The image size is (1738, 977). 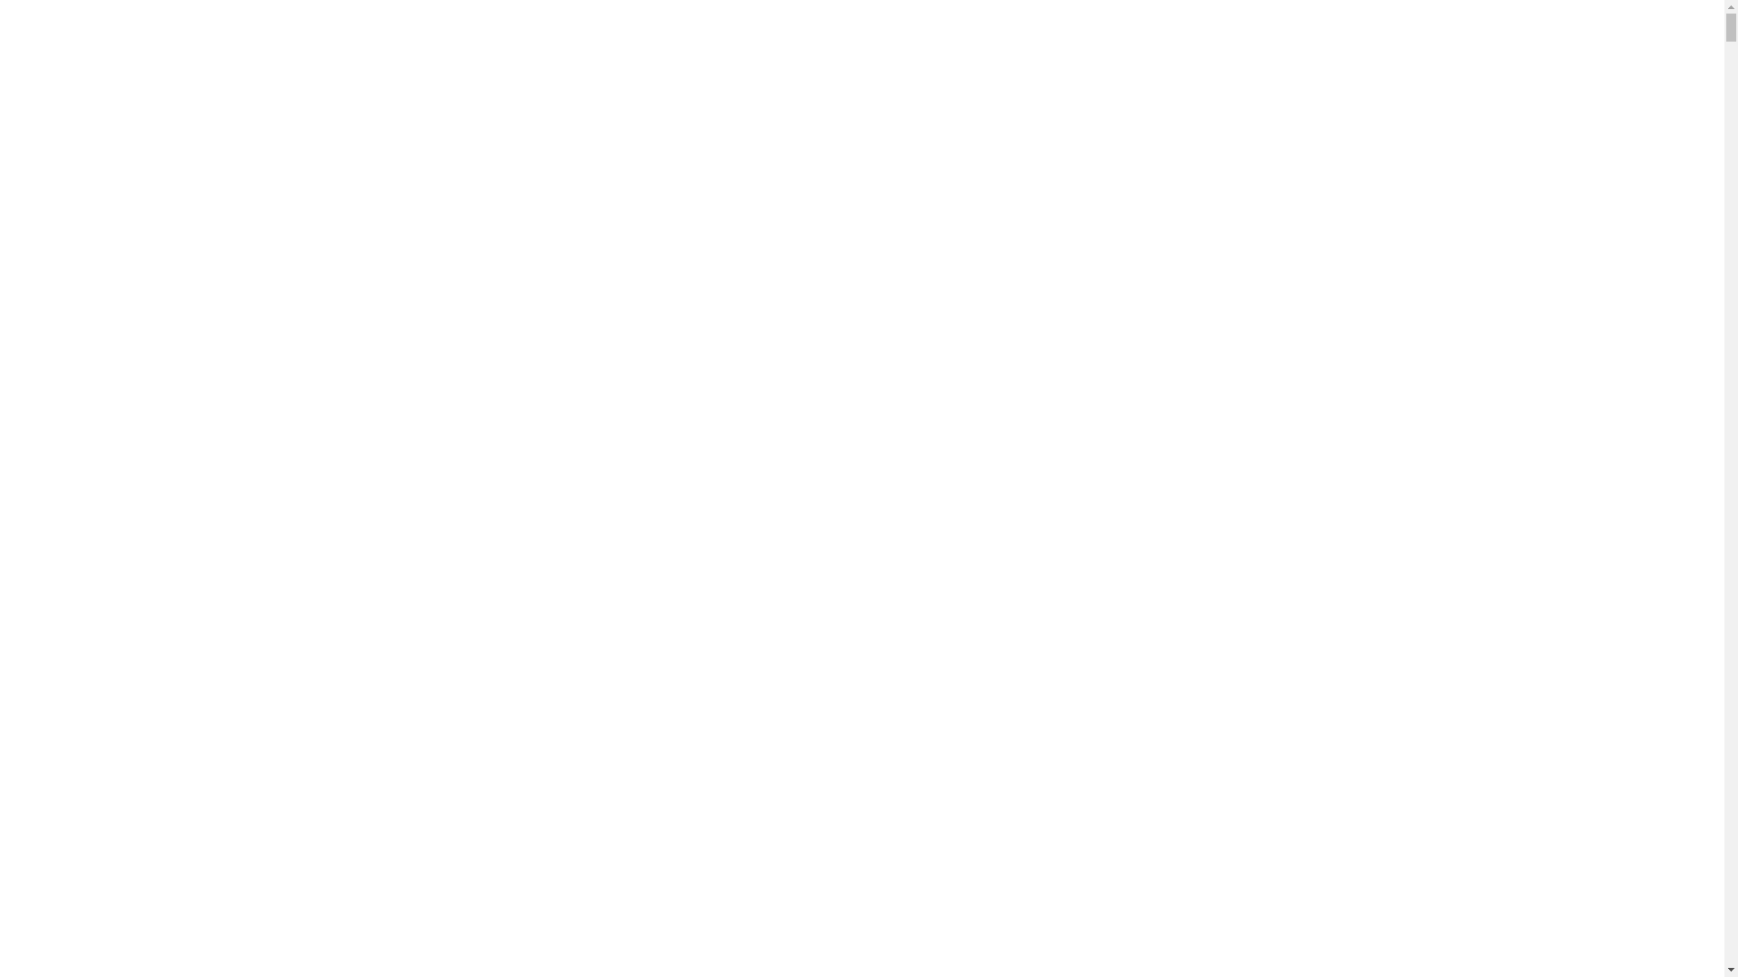 What do you see at coordinates (981, 159) in the screenshot?
I see `LEPELSTRAAT` at bounding box center [981, 159].